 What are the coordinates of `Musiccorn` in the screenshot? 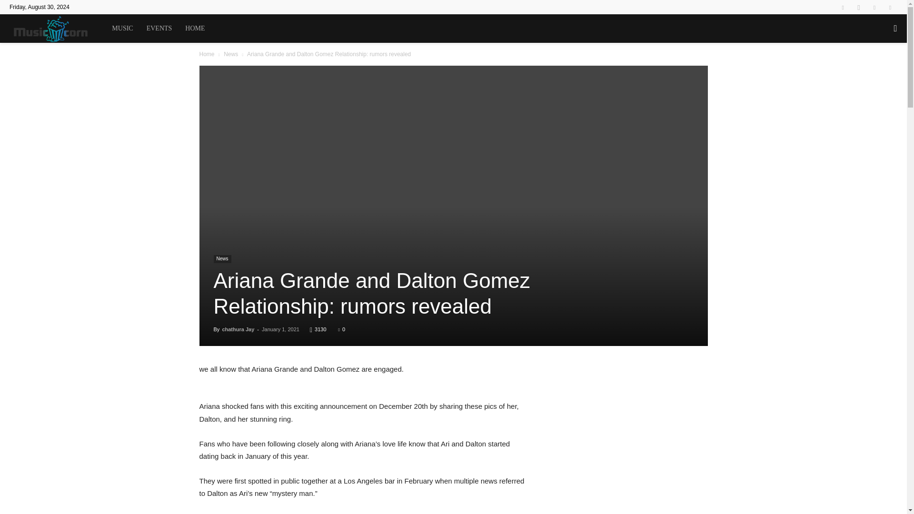 It's located at (57, 29).